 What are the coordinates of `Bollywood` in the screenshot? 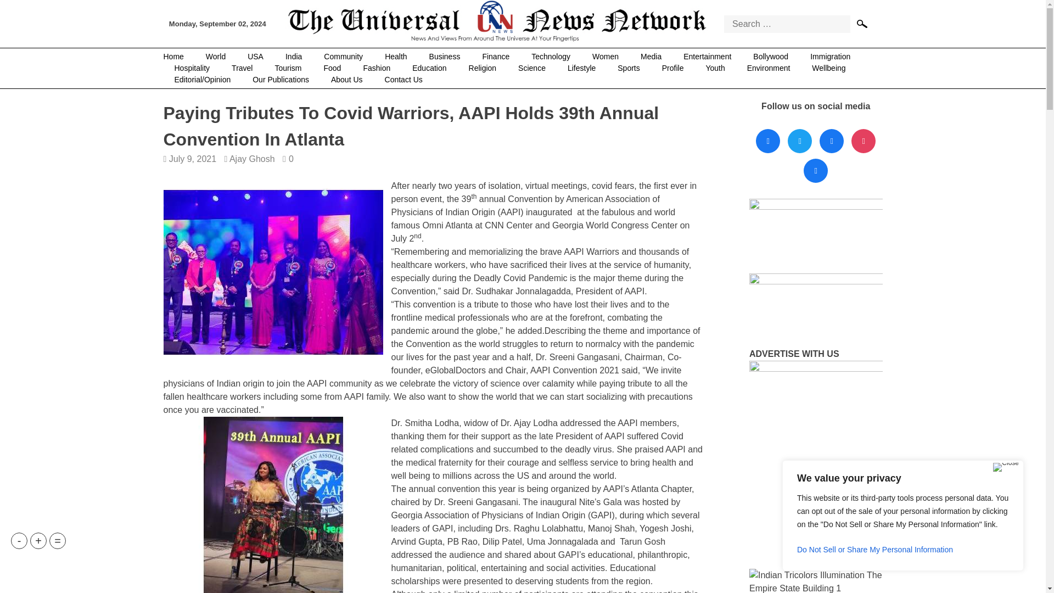 It's located at (770, 57).